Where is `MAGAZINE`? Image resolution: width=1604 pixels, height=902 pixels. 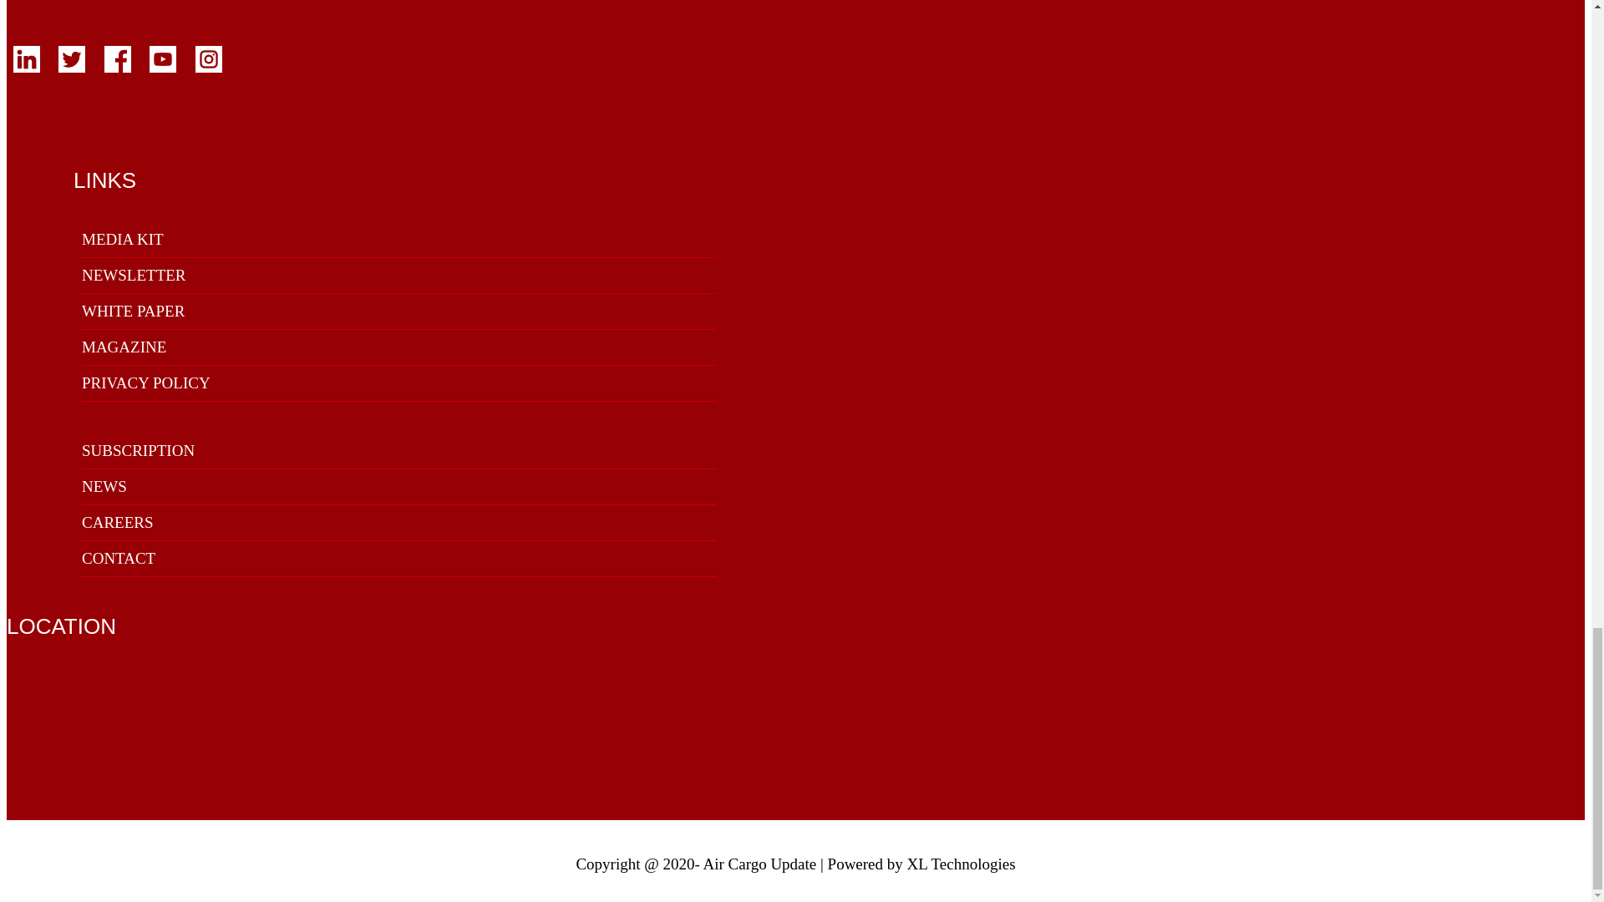 MAGAZINE is located at coordinates (124, 347).